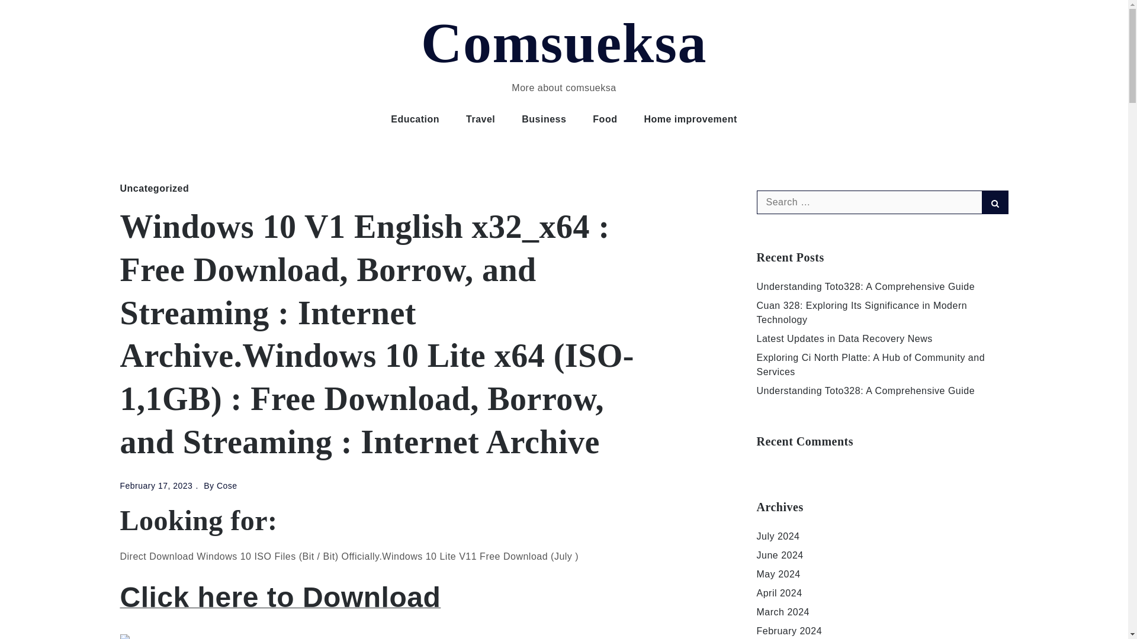 The width and height of the screenshot is (1137, 639). I want to click on Education, so click(415, 120).